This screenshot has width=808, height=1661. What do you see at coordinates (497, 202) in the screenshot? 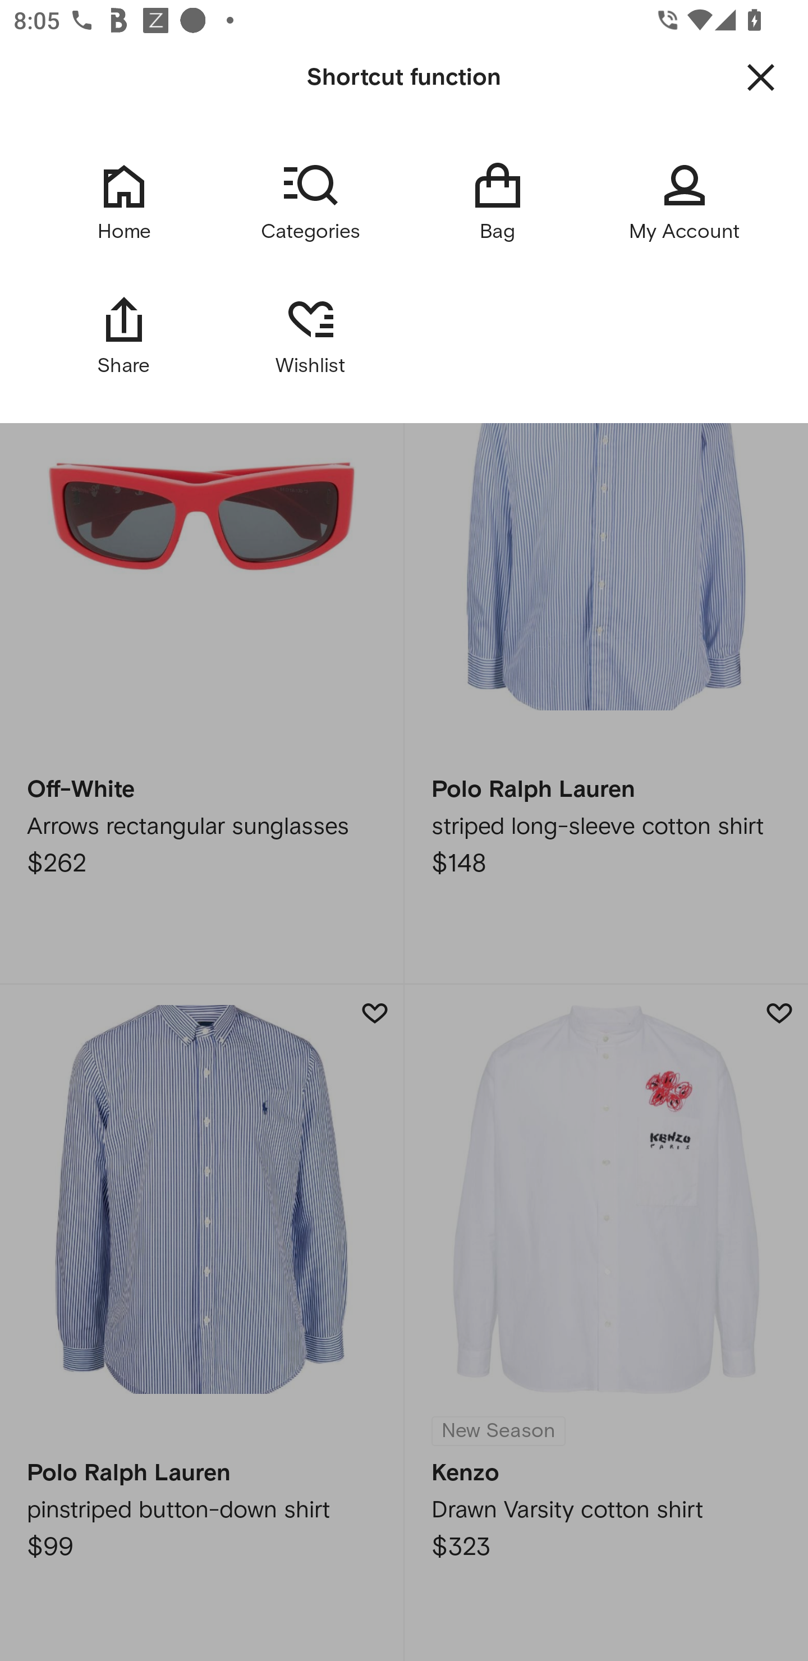
I see `Bag` at bounding box center [497, 202].